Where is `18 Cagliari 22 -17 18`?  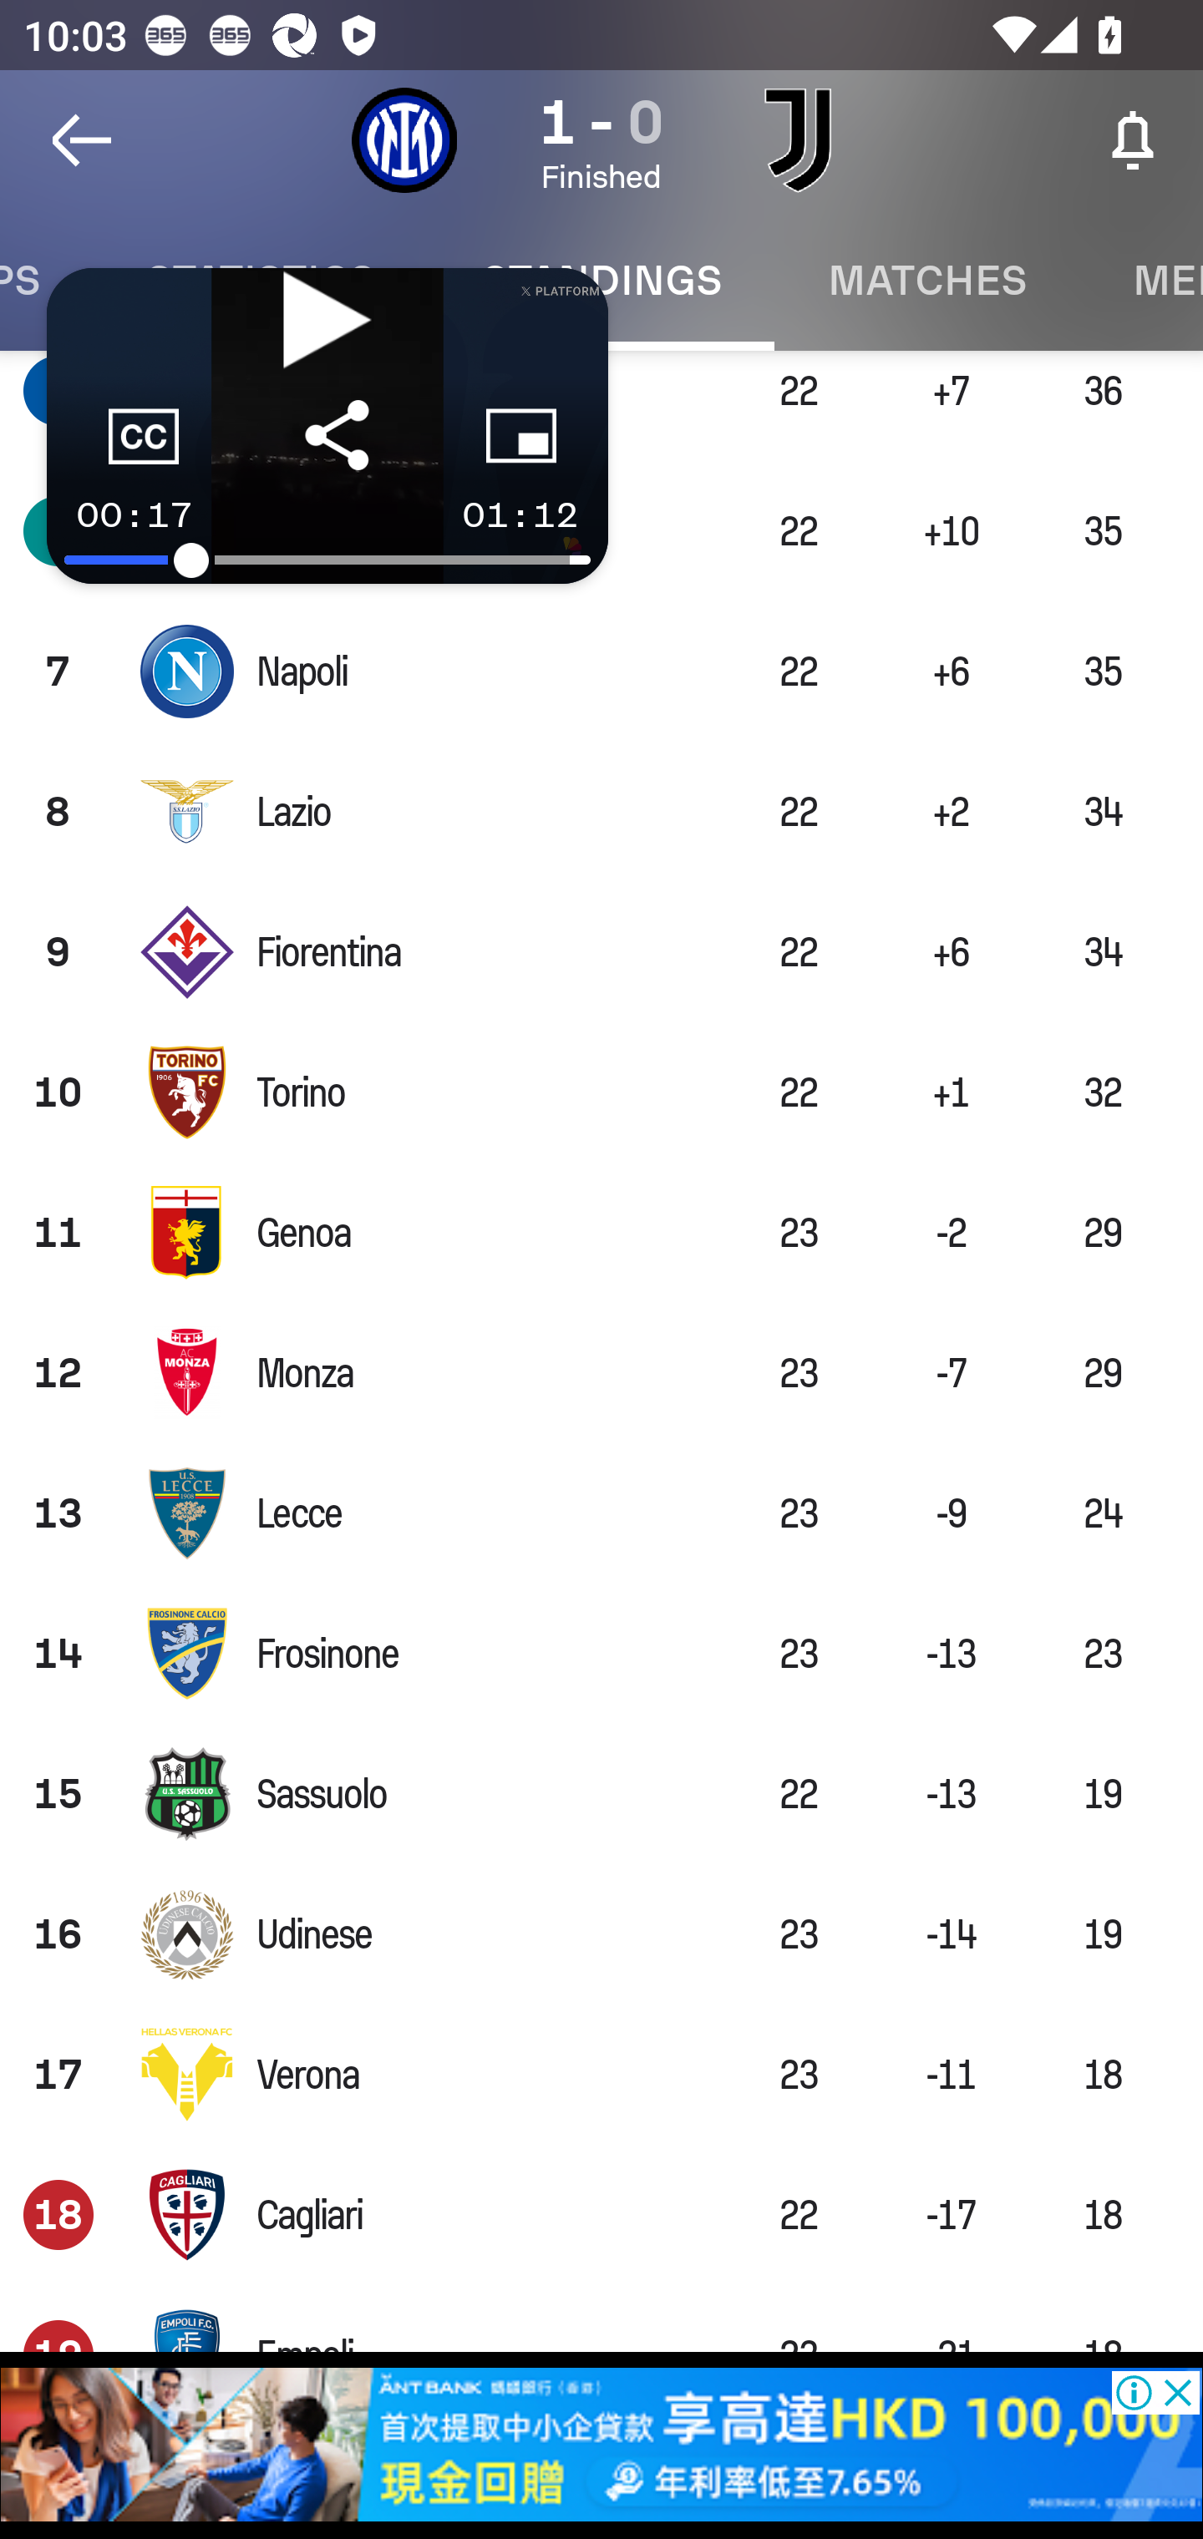 18 Cagliari 22 -17 18 is located at coordinates (601, 2215).